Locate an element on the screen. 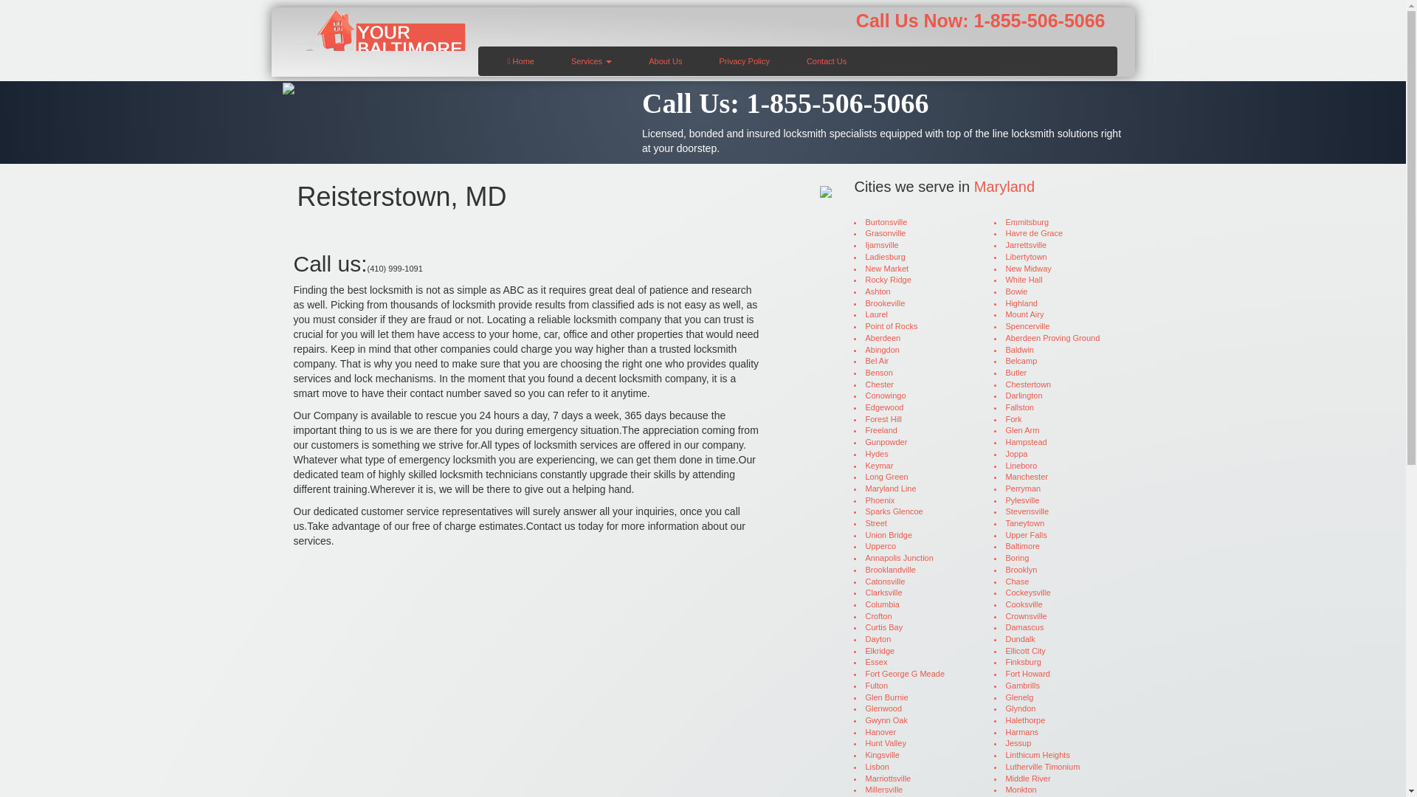 The height and width of the screenshot is (797, 1417). Spencerville is located at coordinates (1053, 327).